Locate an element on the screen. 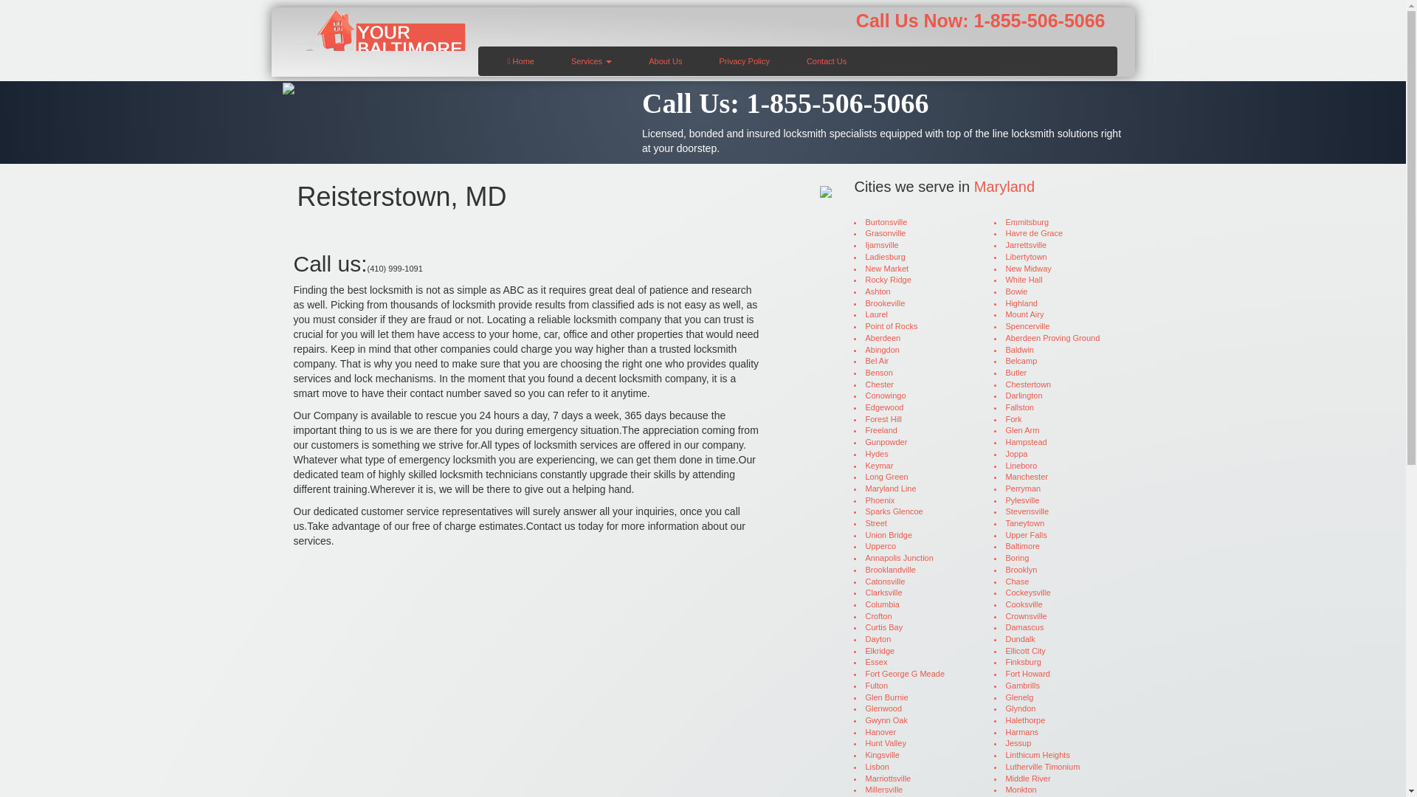 The height and width of the screenshot is (797, 1417). Spencerville is located at coordinates (1053, 327).